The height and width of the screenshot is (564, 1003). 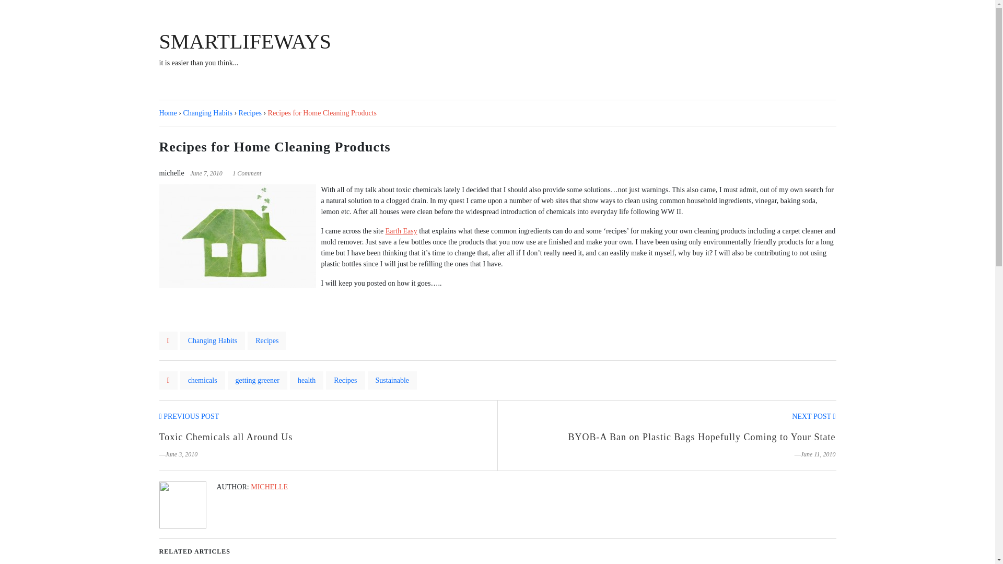 What do you see at coordinates (270, 487) in the screenshot?
I see `MICHELLE` at bounding box center [270, 487].